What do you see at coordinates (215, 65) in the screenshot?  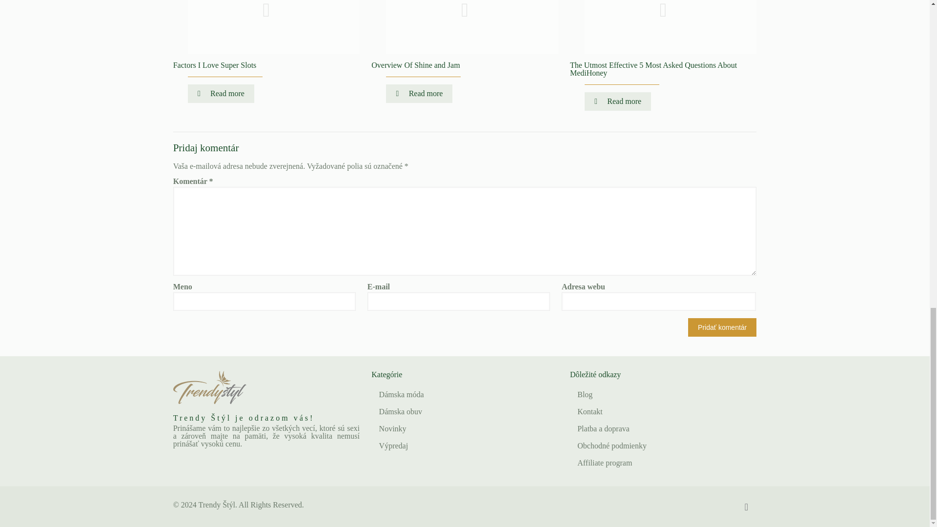 I see `Factors I Love Super Slots` at bounding box center [215, 65].